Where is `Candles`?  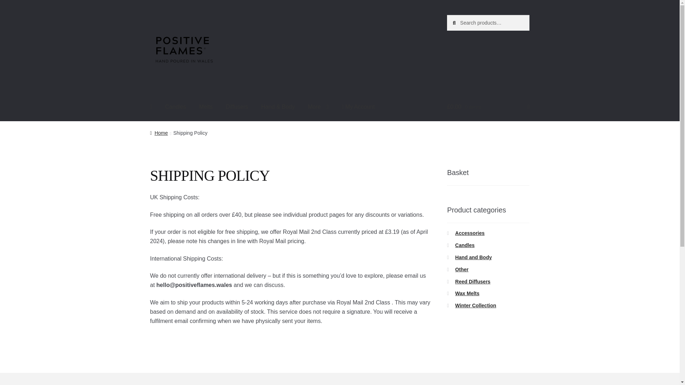
Candles is located at coordinates (176, 107).